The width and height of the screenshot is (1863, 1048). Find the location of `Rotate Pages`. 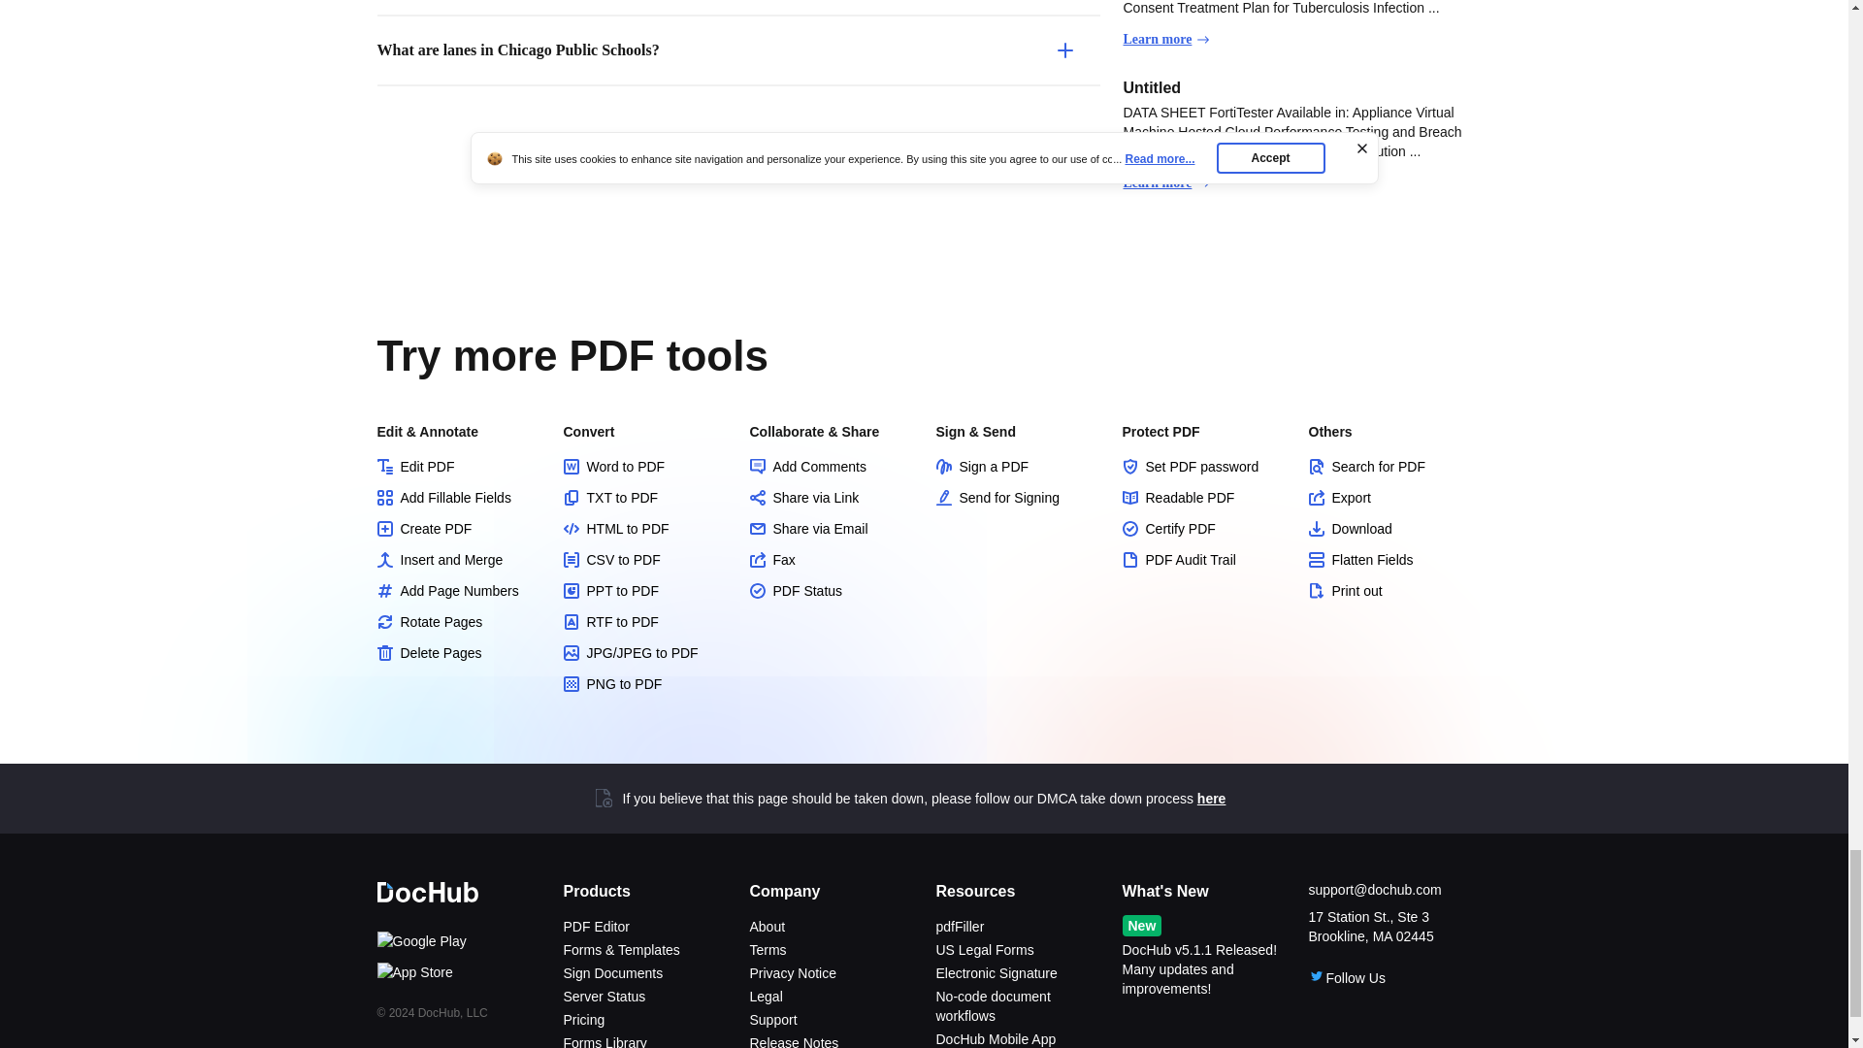

Rotate Pages is located at coordinates (458, 621).